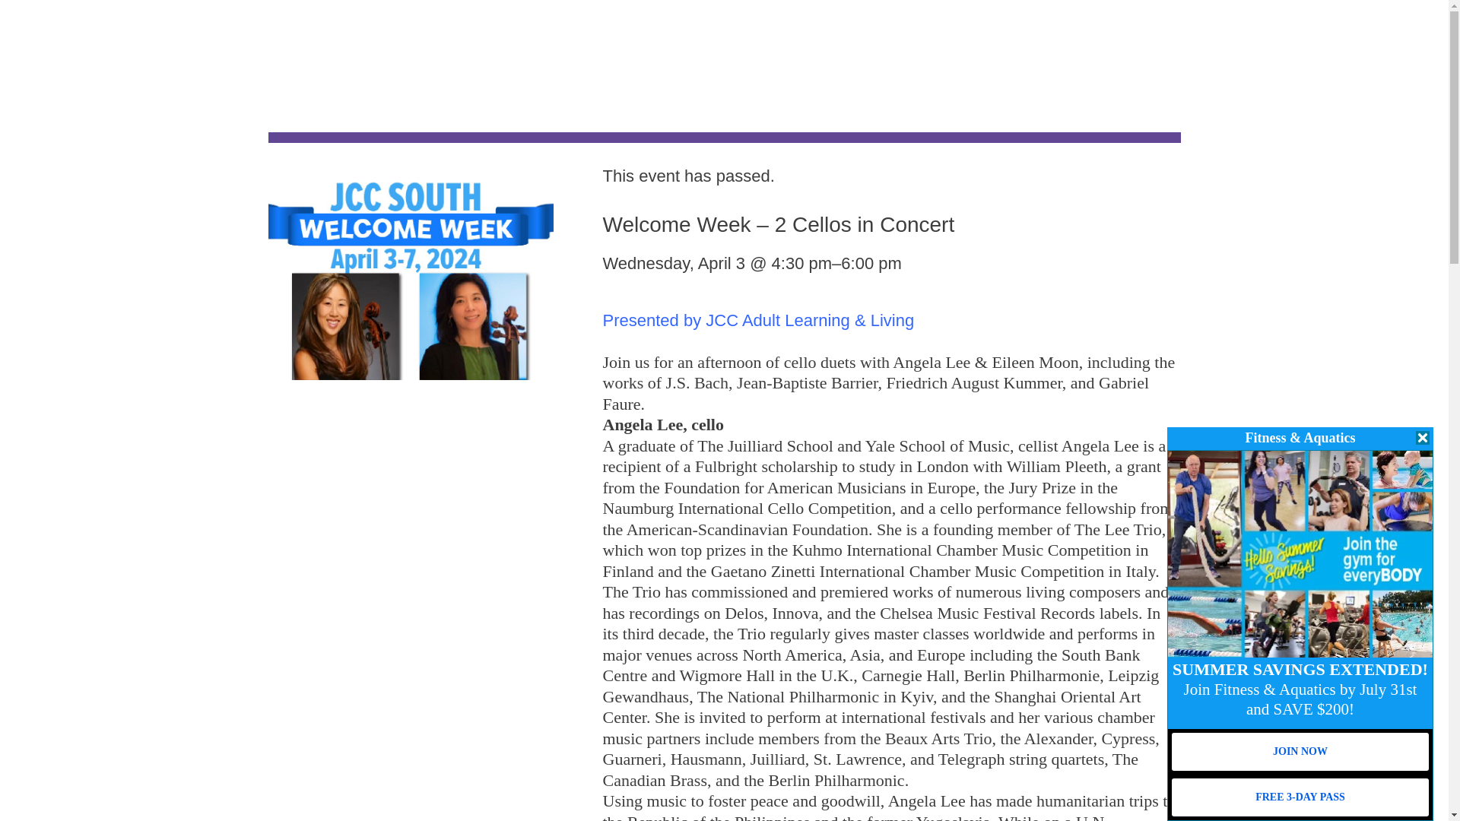  Describe the element at coordinates (1300, 797) in the screenshot. I see `FREE 3-DAY PASS` at that location.